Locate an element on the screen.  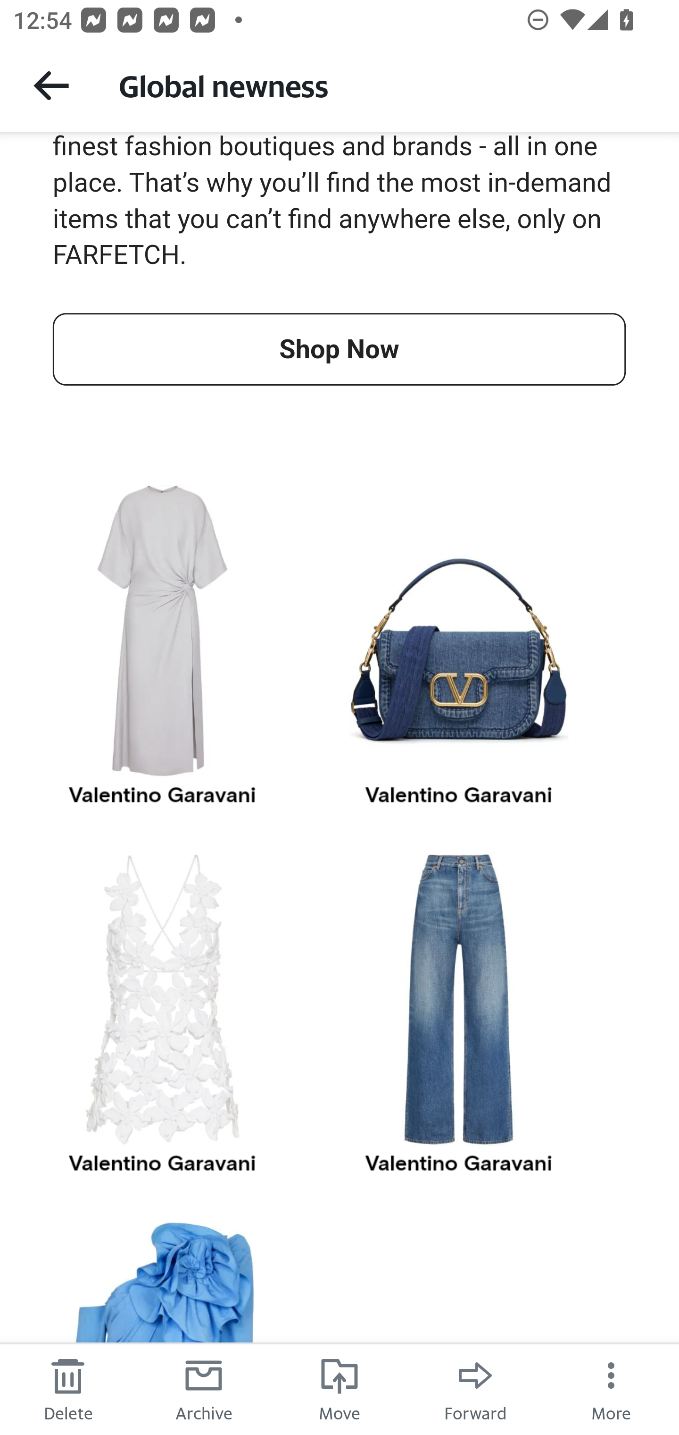
product grid brand is located at coordinates (162, 795).